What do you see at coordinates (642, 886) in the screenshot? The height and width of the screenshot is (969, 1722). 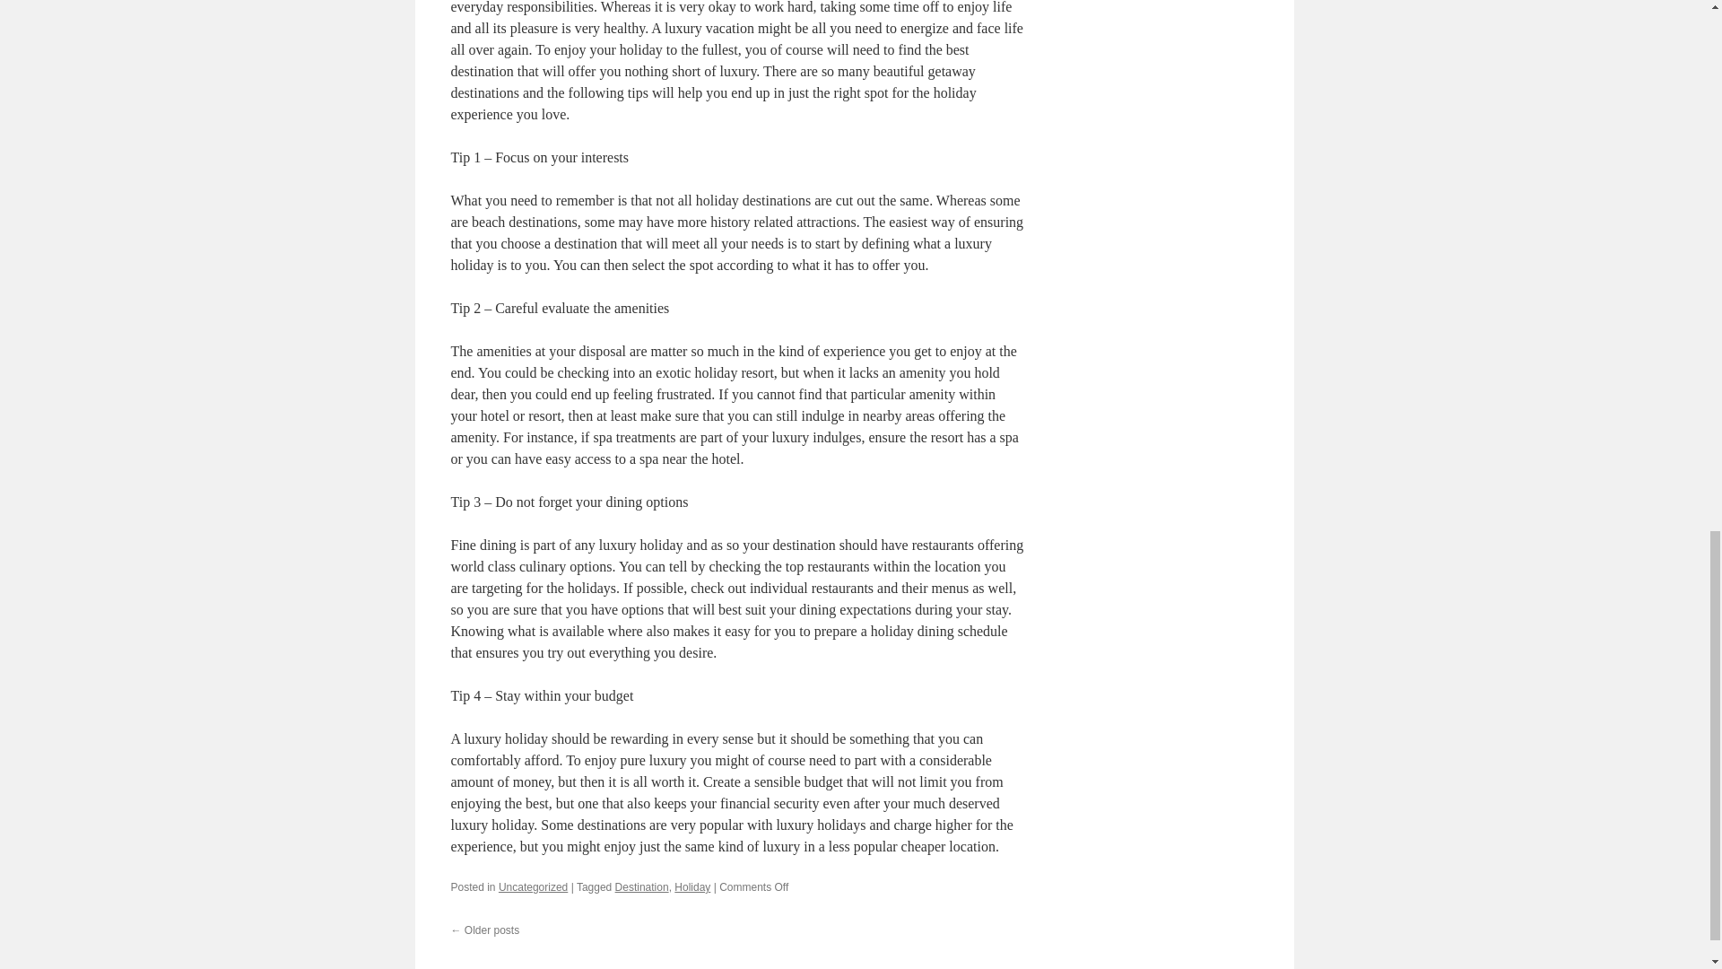 I see `Destination` at bounding box center [642, 886].